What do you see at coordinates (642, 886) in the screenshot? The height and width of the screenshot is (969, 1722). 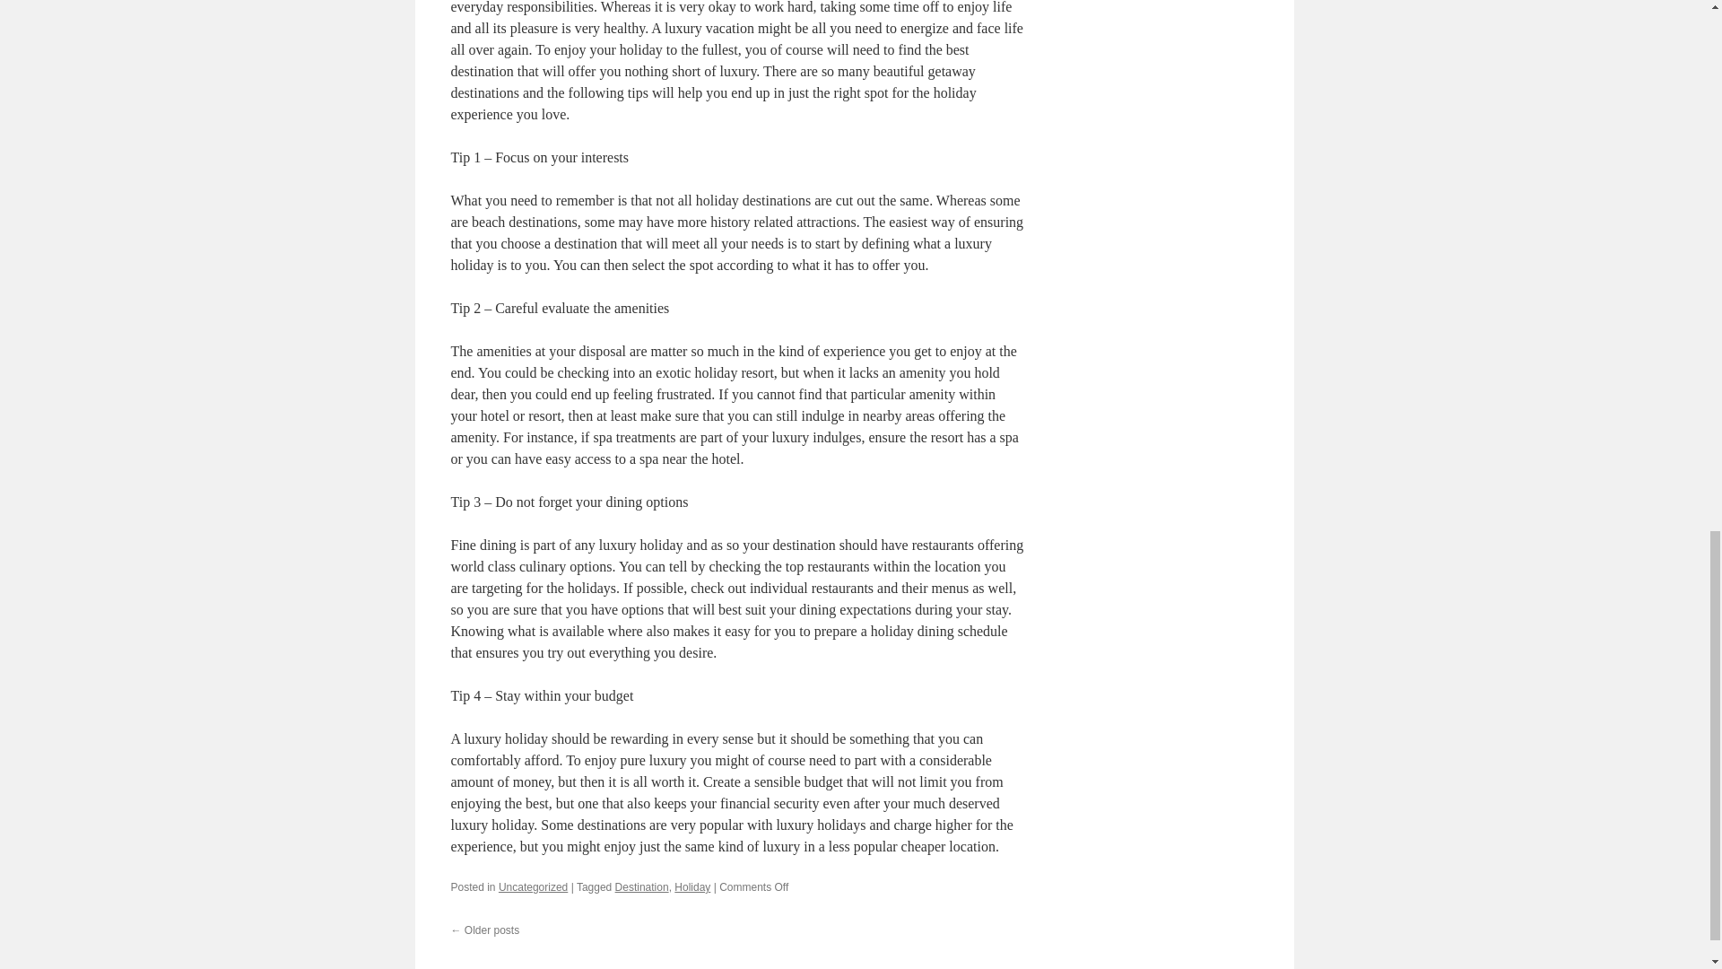 I see `Destination` at bounding box center [642, 886].